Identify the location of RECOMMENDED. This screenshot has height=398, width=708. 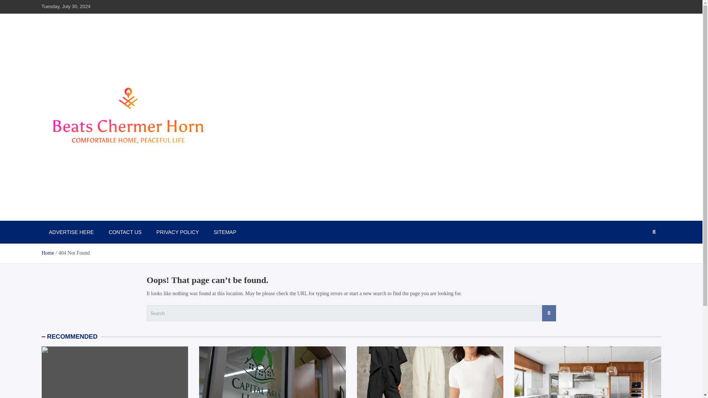
(72, 336).